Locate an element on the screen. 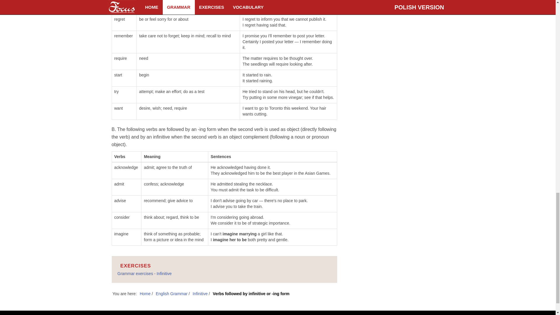 The height and width of the screenshot is (315, 560). Infinitive is located at coordinates (201, 294).